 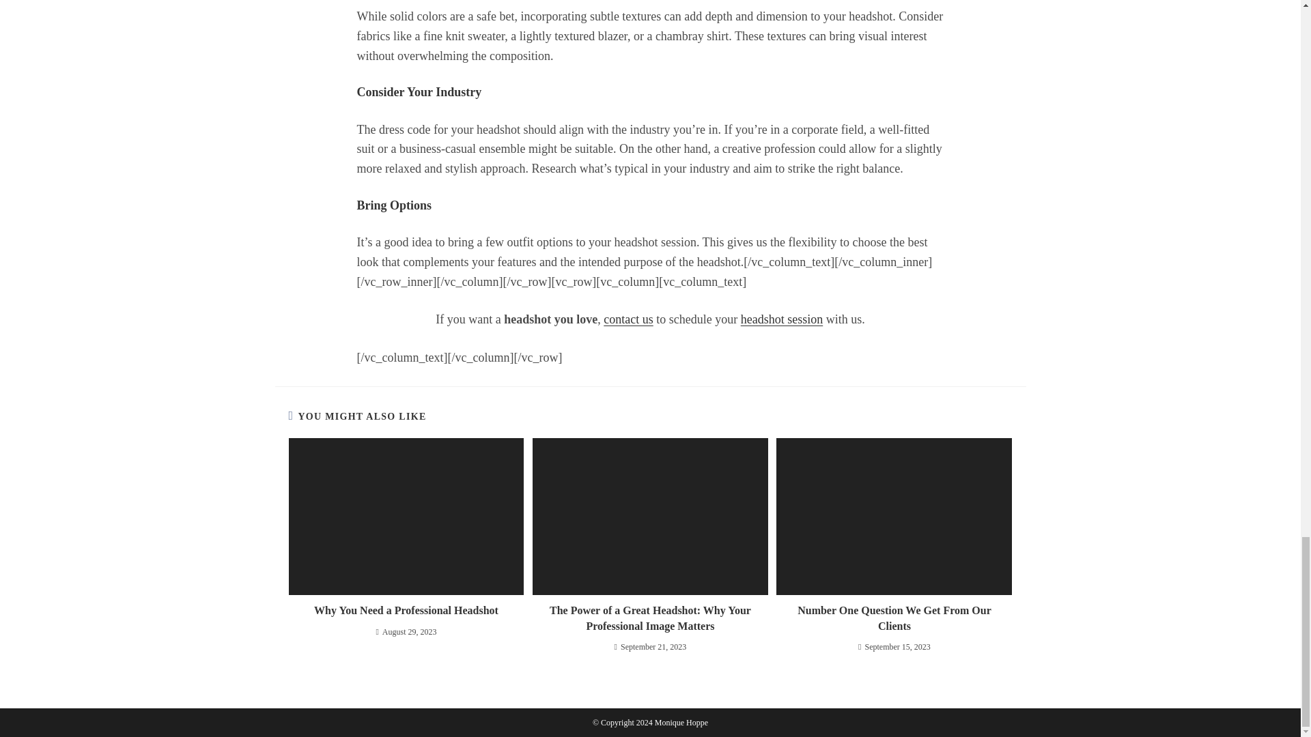 What do you see at coordinates (894, 618) in the screenshot?
I see `Number One Question We Get From Our Clients` at bounding box center [894, 618].